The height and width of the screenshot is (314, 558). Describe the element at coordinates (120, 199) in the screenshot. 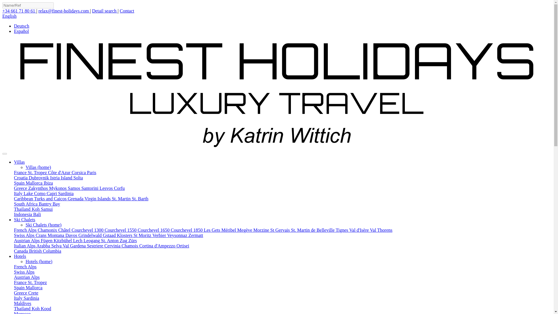

I see `St. Martin` at that location.